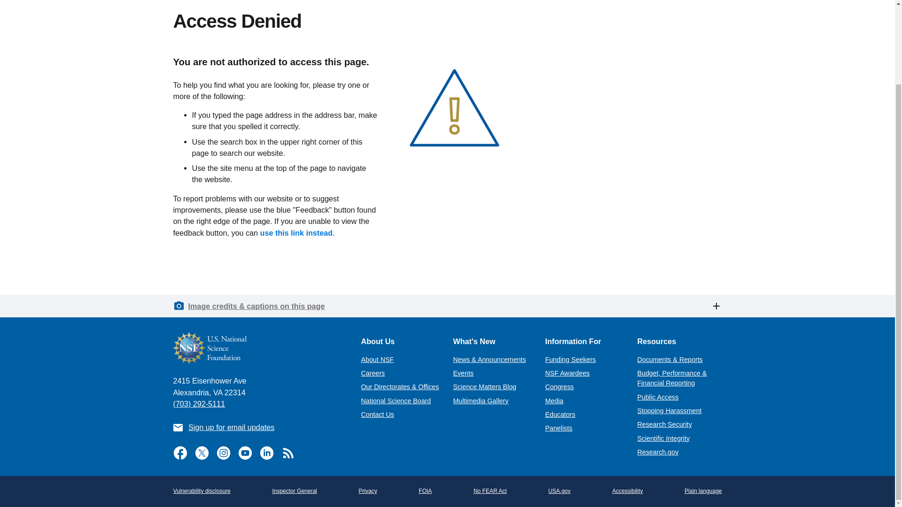 This screenshot has height=507, width=902. What do you see at coordinates (570, 360) in the screenshot?
I see `Funding Seekers` at bounding box center [570, 360].